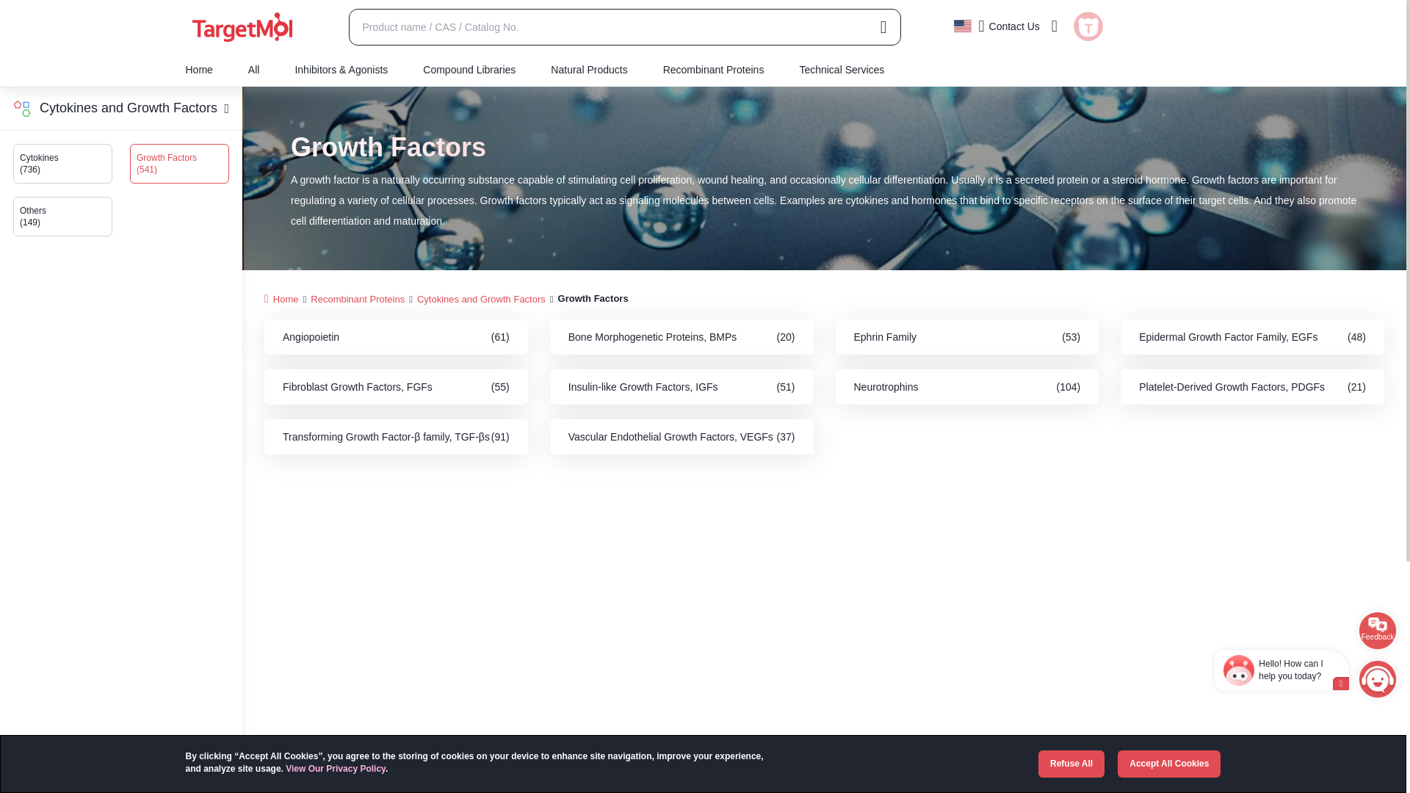 The image size is (1410, 793). I want to click on Home, so click(207, 70).